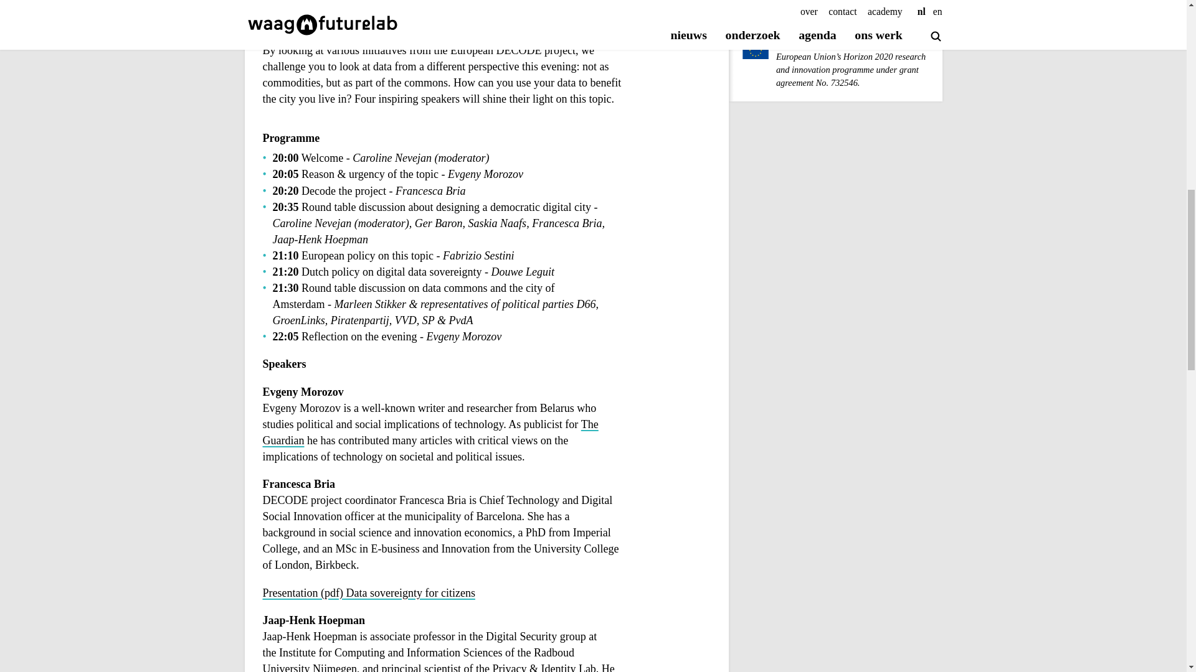 This screenshot has width=1196, height=672. Describe the element at coordinates (476, 24) in the screenshot. I see `the BBC` at that location.